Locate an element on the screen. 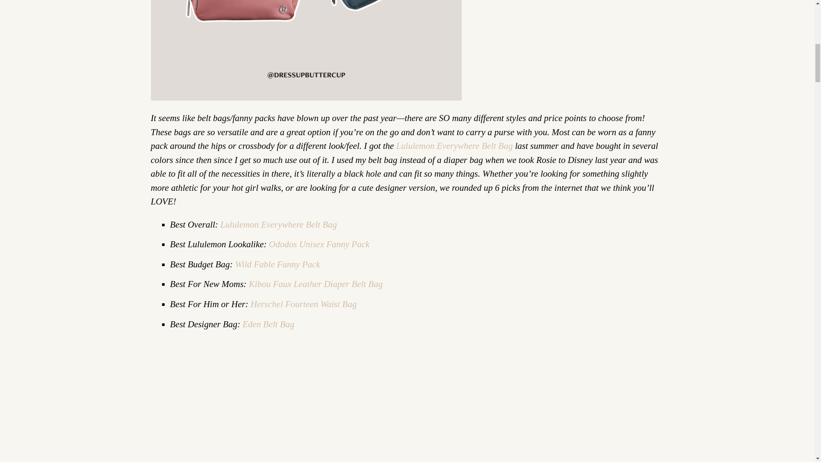 The image size is (821, 462). Kibou Faux Leather Diaper Belt Bag is located at coordinates (315, 284).